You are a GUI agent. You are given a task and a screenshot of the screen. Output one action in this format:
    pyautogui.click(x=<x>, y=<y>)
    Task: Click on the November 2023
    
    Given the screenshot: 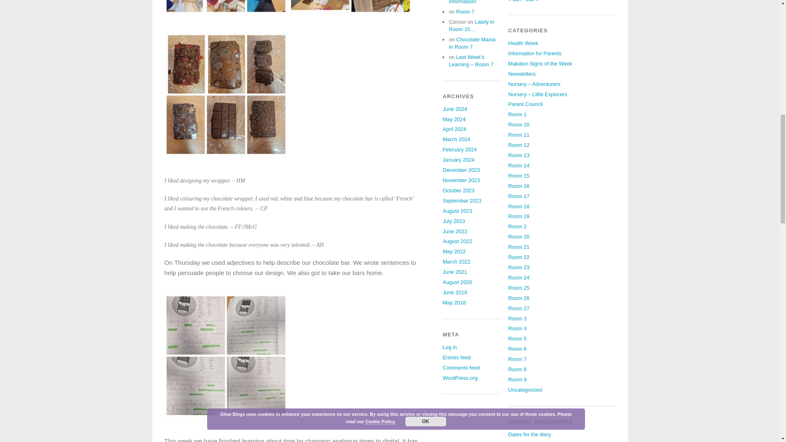 What is the action you would take?
    pyautogui.click(x=461, y=180)
    